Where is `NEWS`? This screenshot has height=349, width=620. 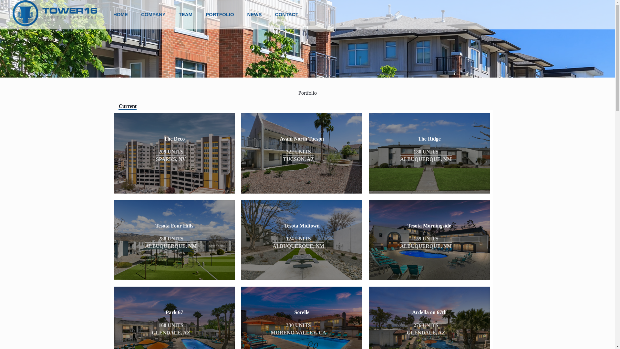
NEWS is located at coordinates (254, 14).